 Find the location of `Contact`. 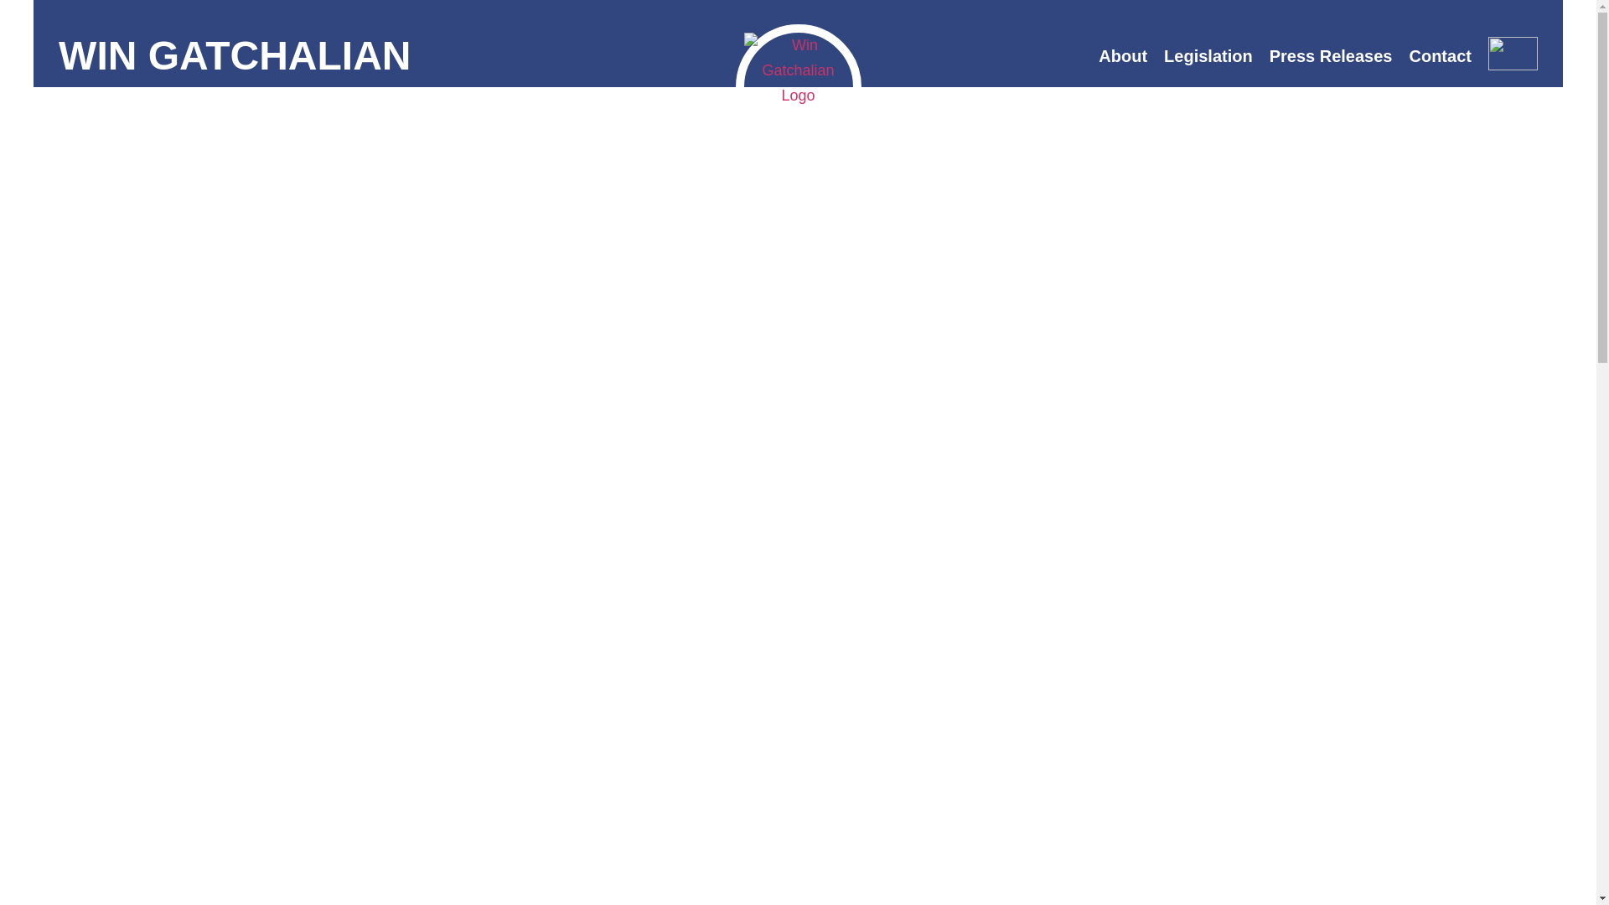

Contact is located at coordinates (1439, 55).